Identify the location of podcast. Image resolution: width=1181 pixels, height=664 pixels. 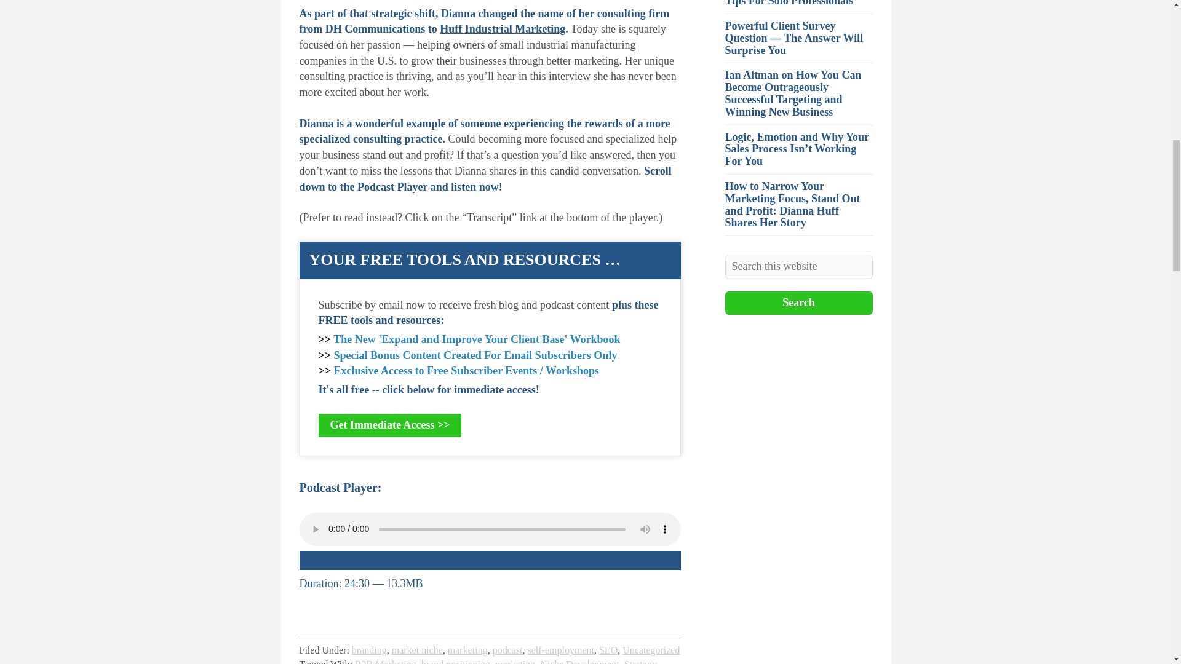
(507, 649).